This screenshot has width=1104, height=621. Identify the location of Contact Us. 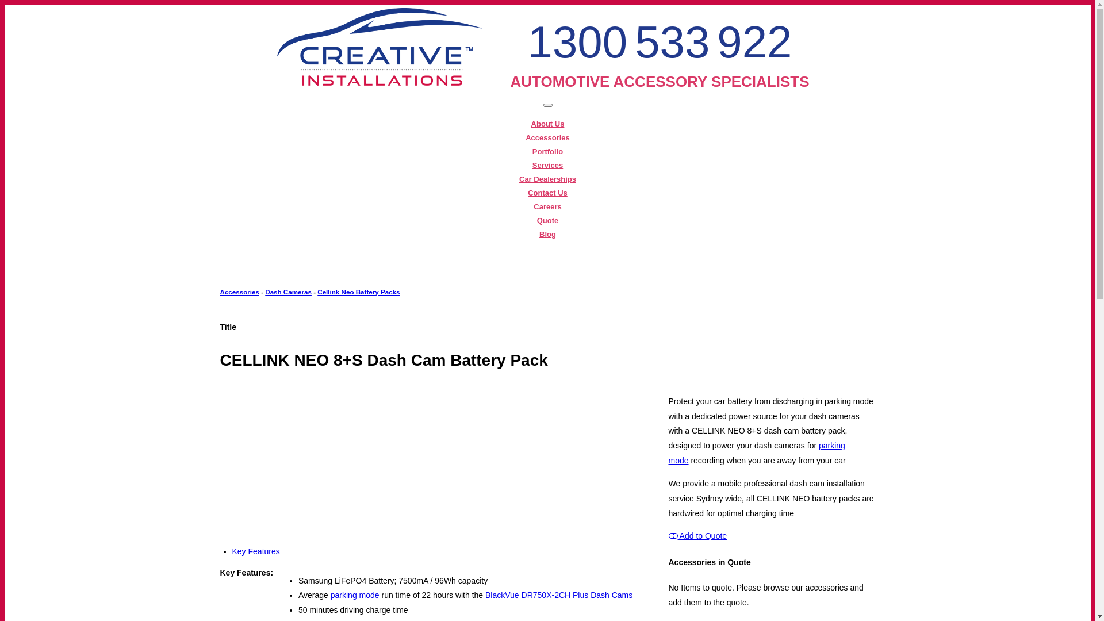
(547, 193).